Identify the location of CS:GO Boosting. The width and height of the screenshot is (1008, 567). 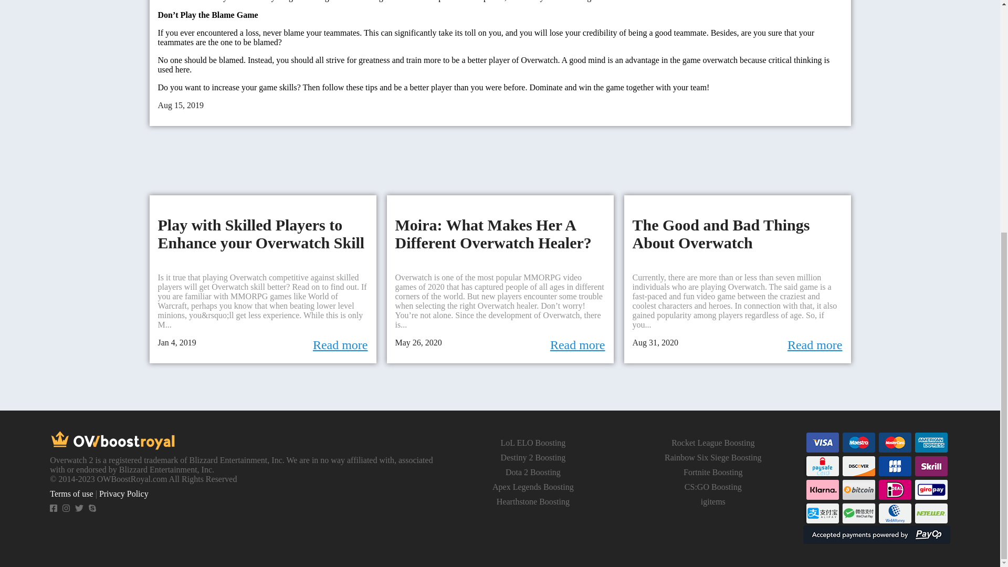
(713, 487).